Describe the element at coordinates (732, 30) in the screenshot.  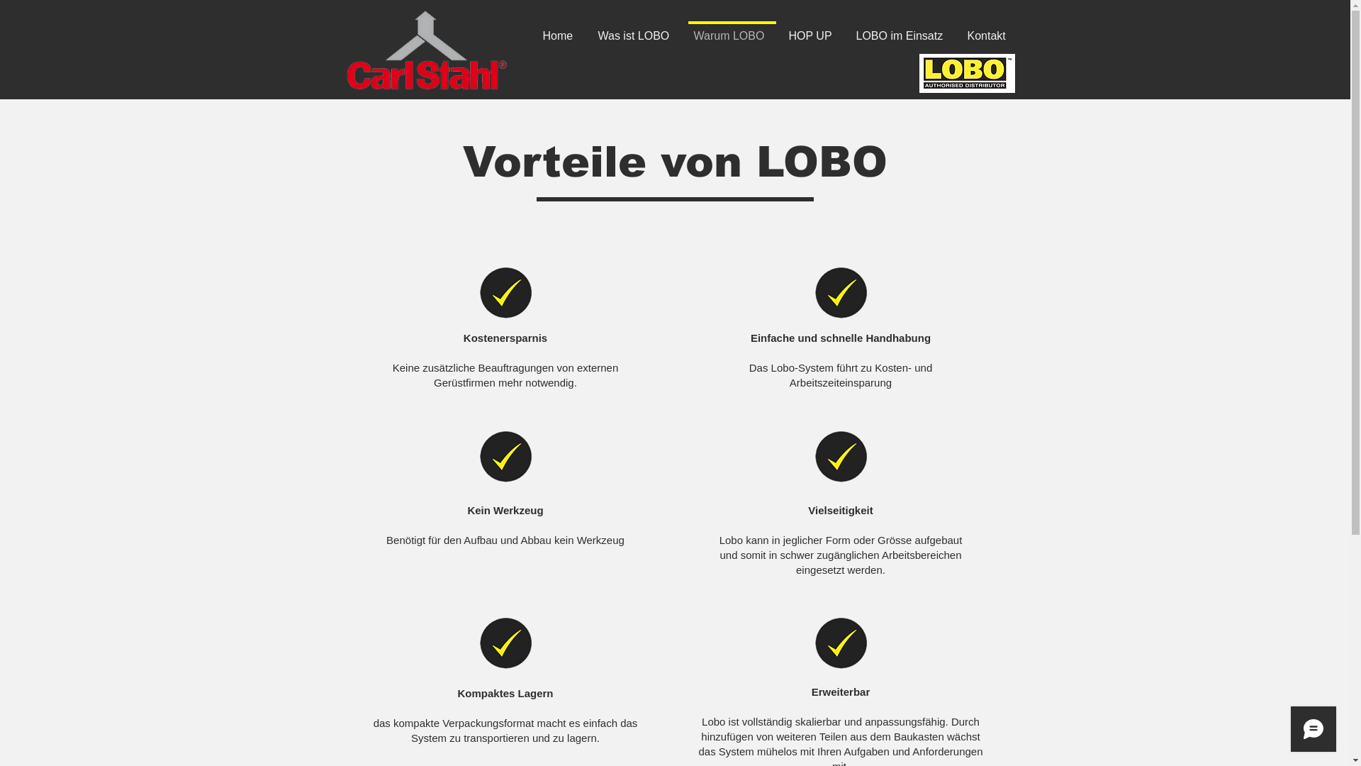
I see `Warum LOBO` at that location.